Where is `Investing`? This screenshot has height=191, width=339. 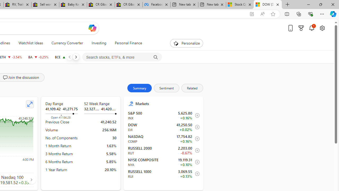 Investing is located at coordinates (99, 43).